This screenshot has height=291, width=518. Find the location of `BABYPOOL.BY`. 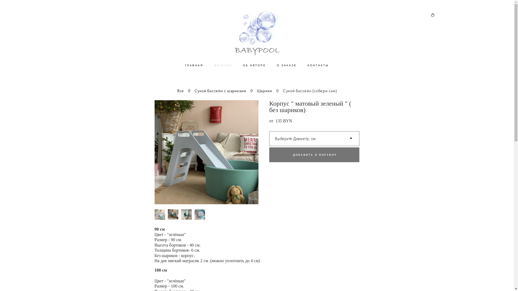

BABYPOOL.BY is located at coordinates (257, 34).